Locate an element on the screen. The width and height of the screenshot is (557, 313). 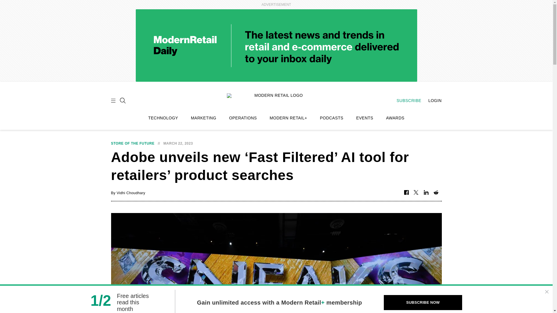
TECHNOLOGY is located at coordinates (163, 118).